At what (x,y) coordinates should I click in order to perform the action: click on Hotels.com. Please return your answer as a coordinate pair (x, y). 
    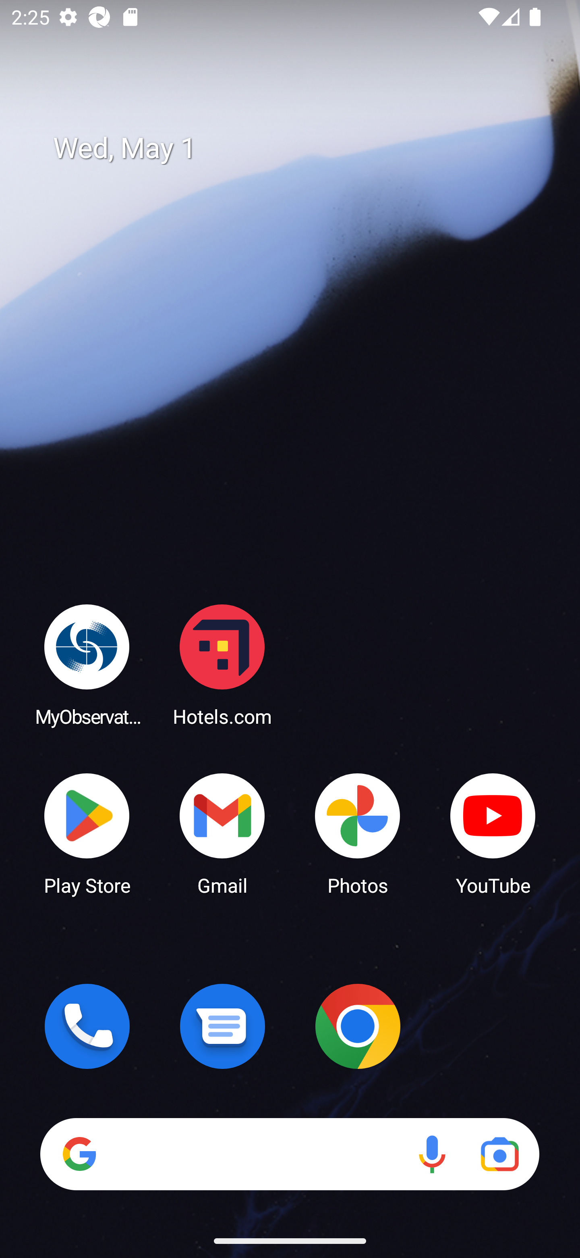
    Looking at the image, I should click on (222, 664).